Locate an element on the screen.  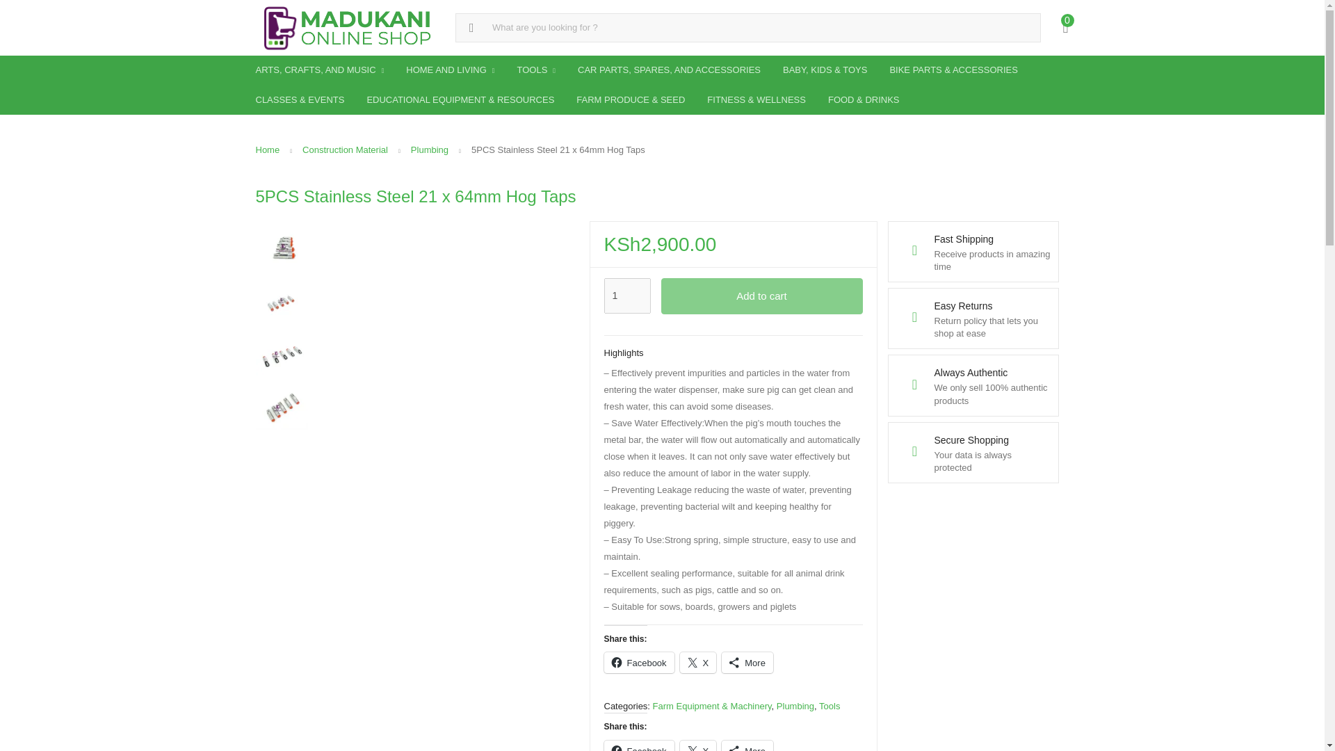
1 is located at coordinates (626, 296).